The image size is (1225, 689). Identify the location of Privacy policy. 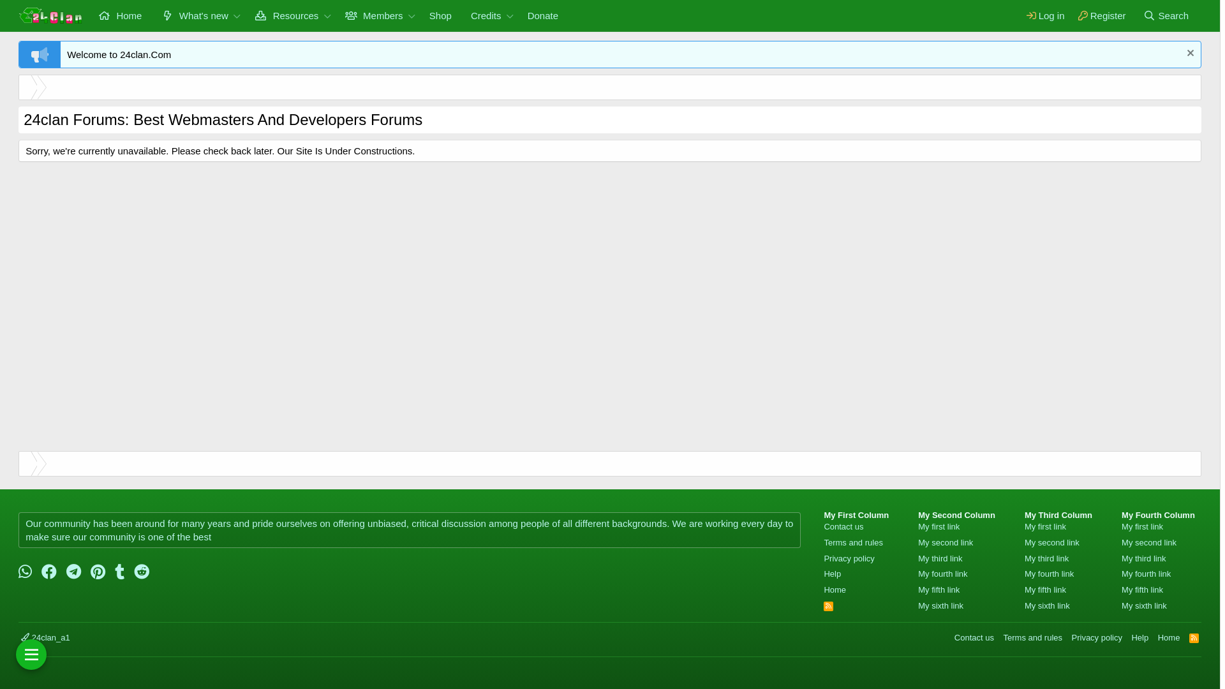
(1097, 638).